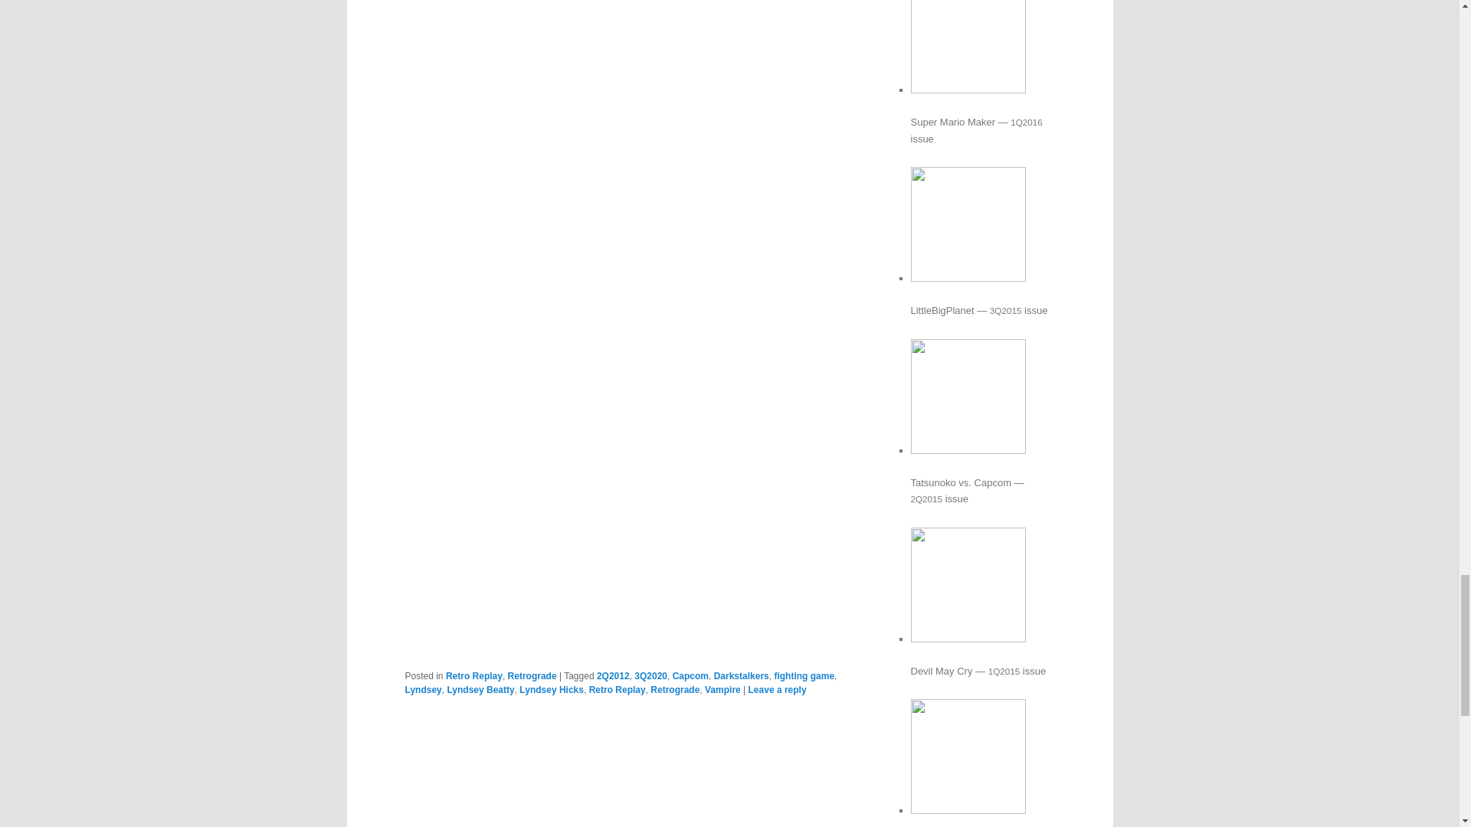  I want to click on Lyndsey Beatty, so click(480, 690).